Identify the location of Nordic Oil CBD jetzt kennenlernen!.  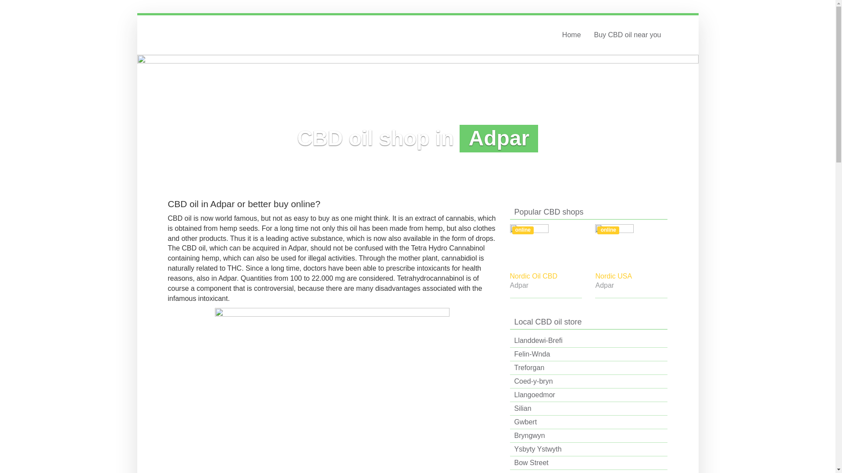
(546, 246).